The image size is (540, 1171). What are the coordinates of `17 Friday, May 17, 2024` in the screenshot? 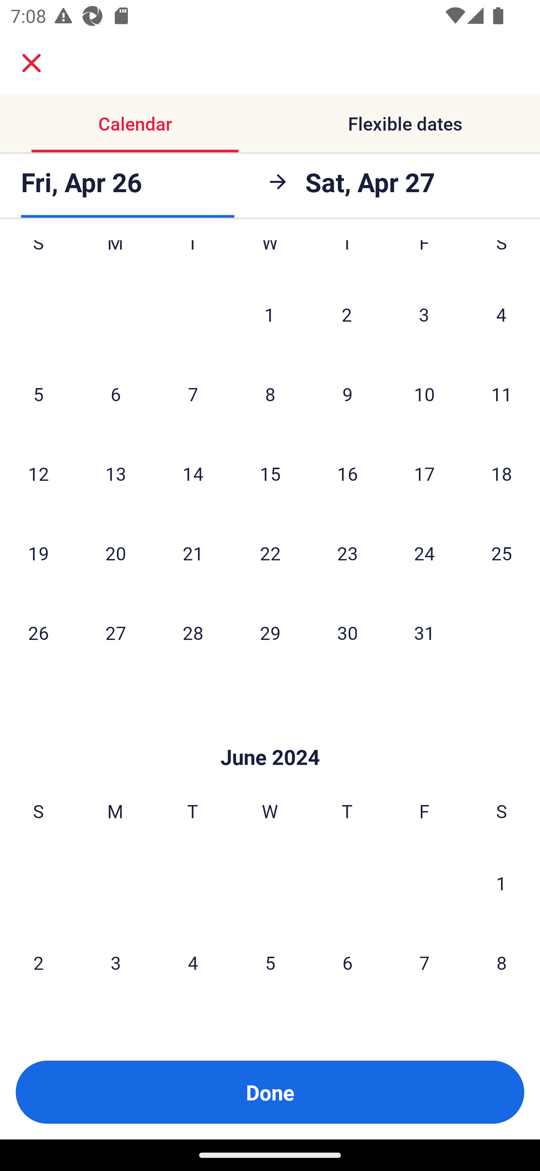 It's located at (424, 473).